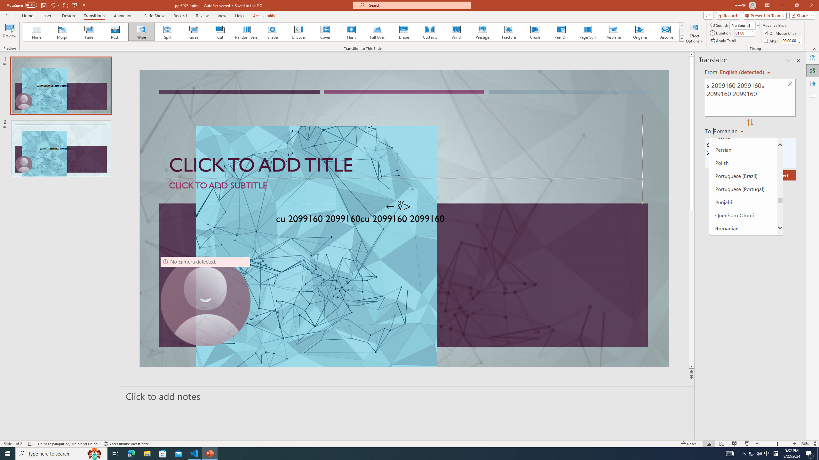  I want to click on Clear text, so click(790, 84).